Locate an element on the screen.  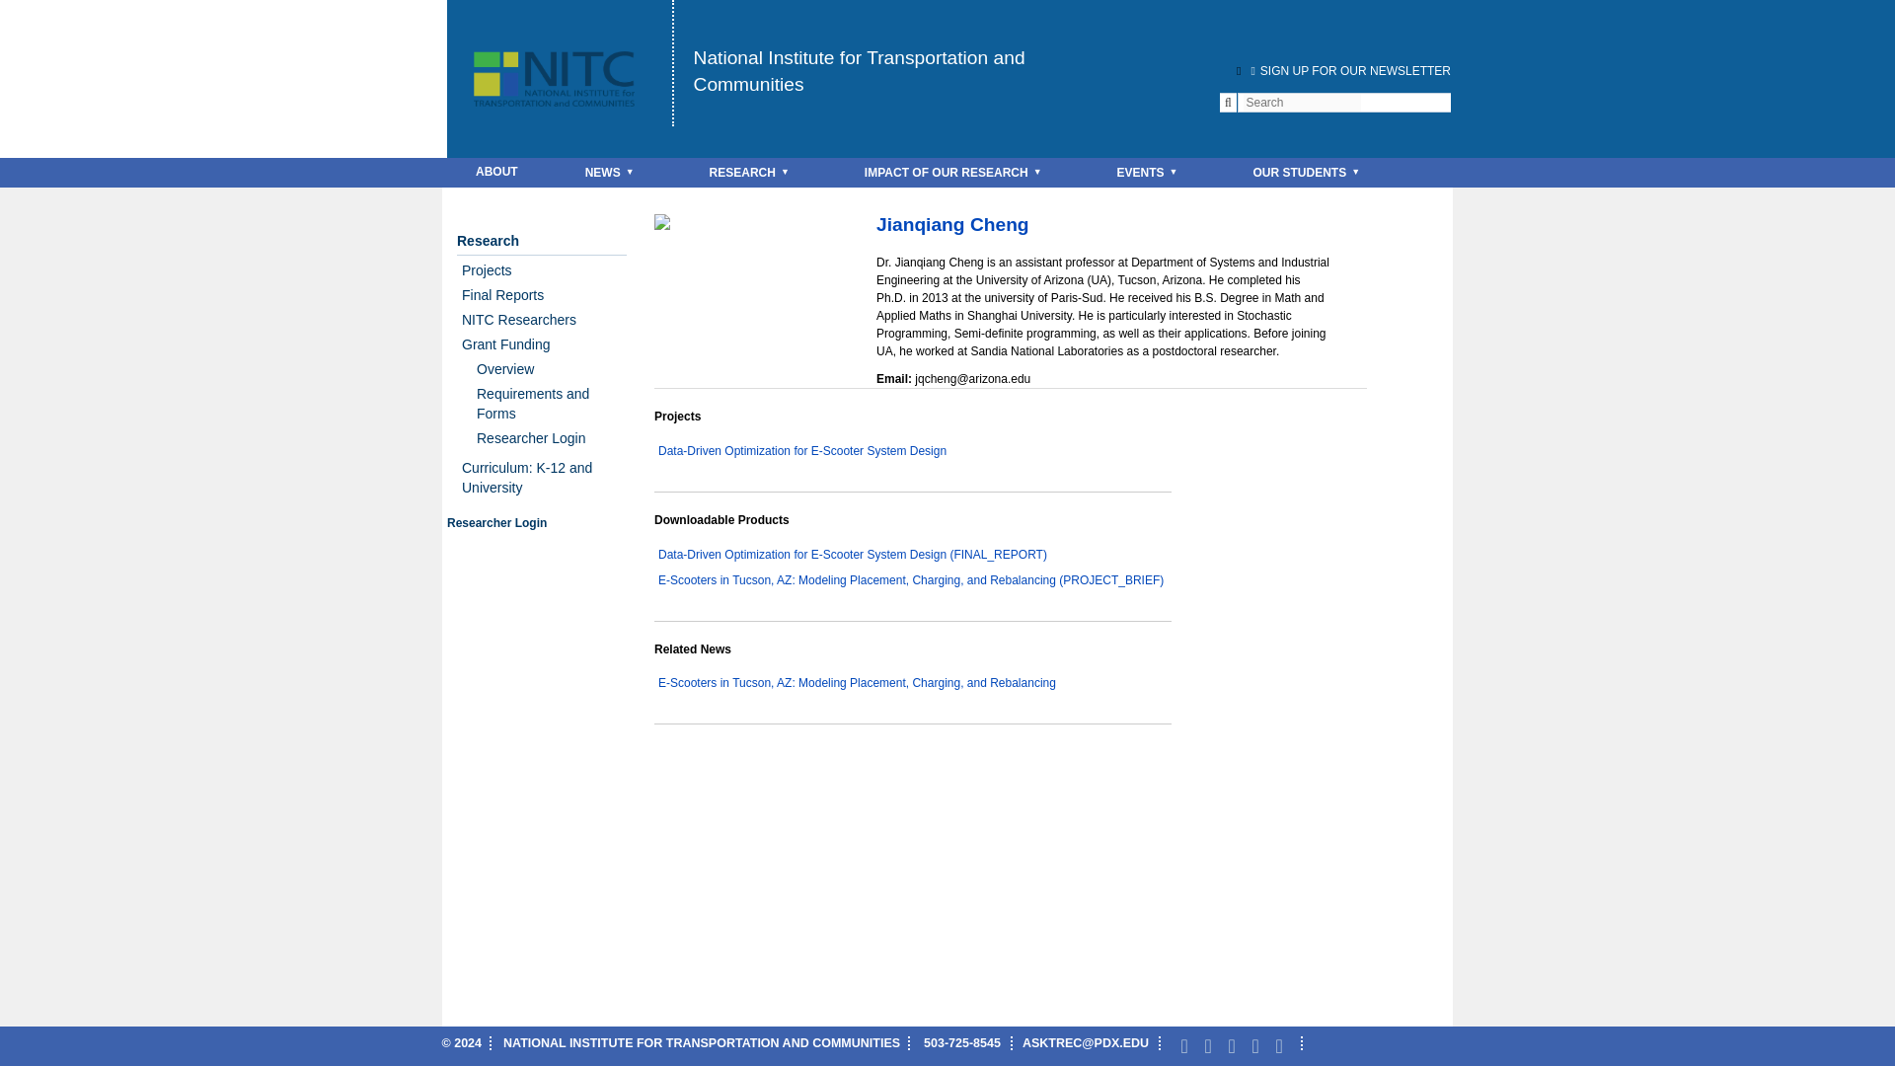
RESEARCH is located at coordinates (753, 172).